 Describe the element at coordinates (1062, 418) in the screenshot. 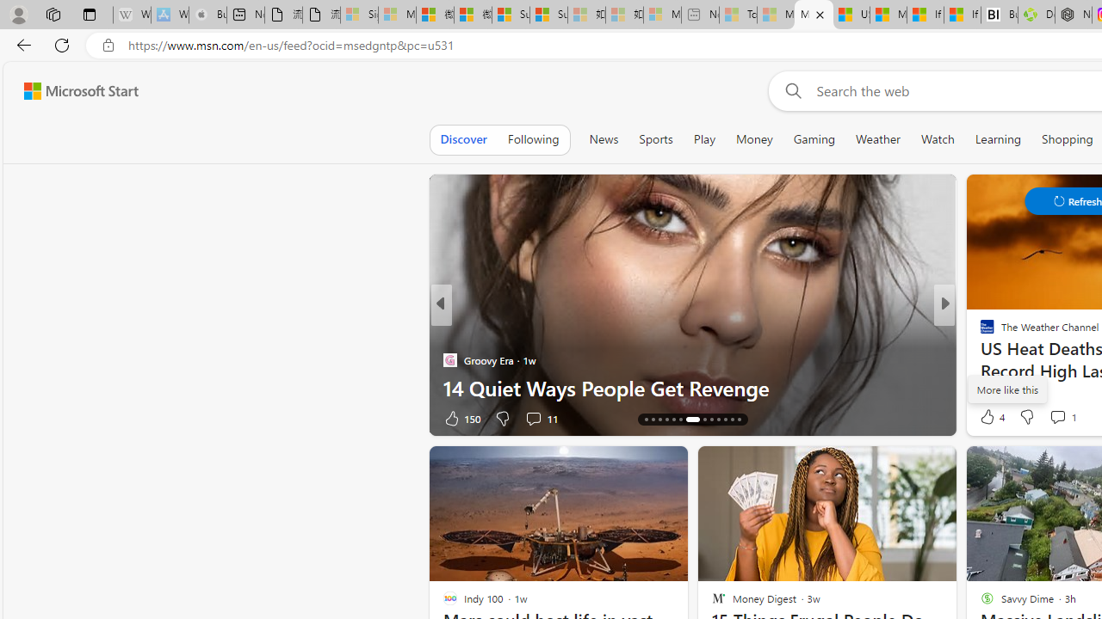

I see `View comments 35 Comment` at that location.